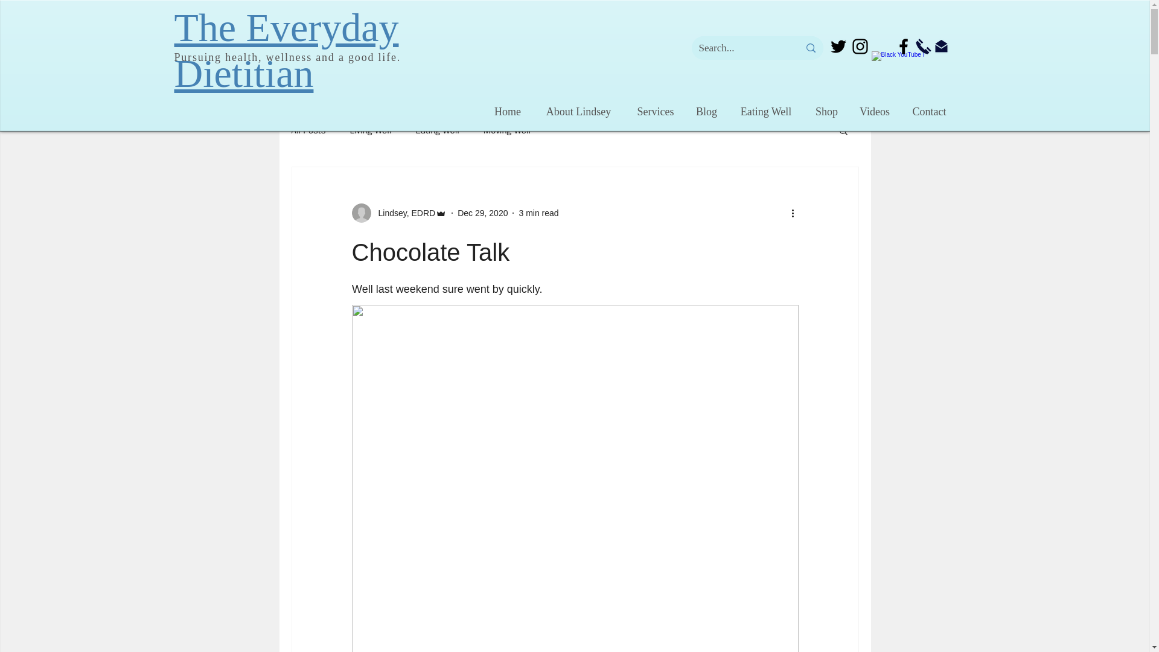 The height and width of the screenshot is (652, 1159). What do you see at coordinates (507, 111) in the screenshot?
I see `Home` at bounding box center [507, 111].